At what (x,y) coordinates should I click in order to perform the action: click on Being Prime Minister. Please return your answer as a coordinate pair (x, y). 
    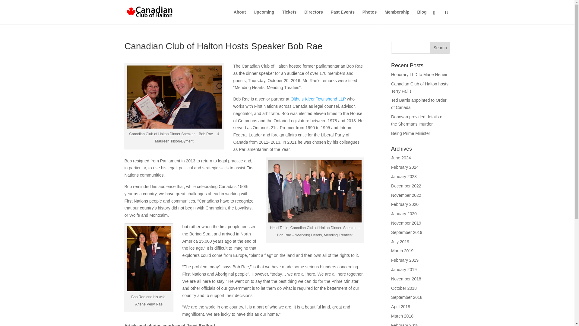
    Looking at the image, I should click on (411, 133).